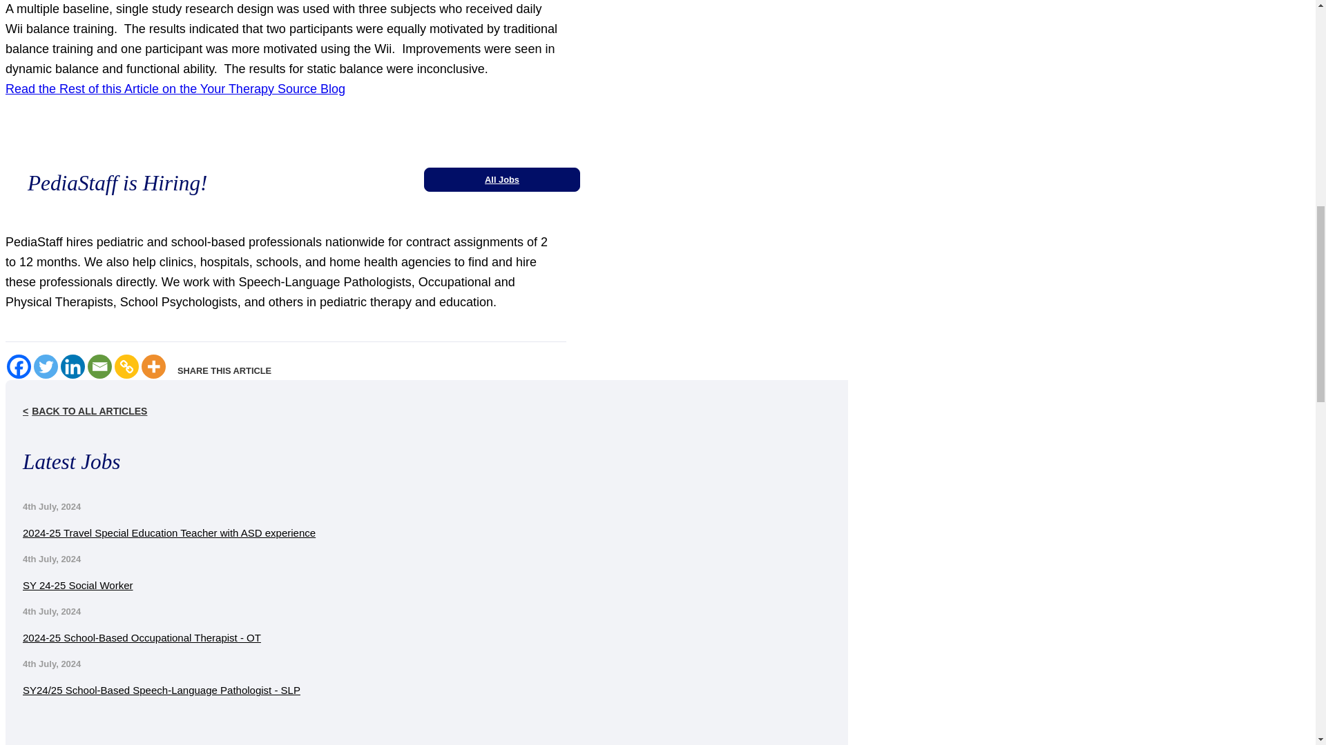 The image size is (1326, 745). What do you see at coordinates (153, 366) in the screenshot?
I see `More` at bounding box center [153, 366].